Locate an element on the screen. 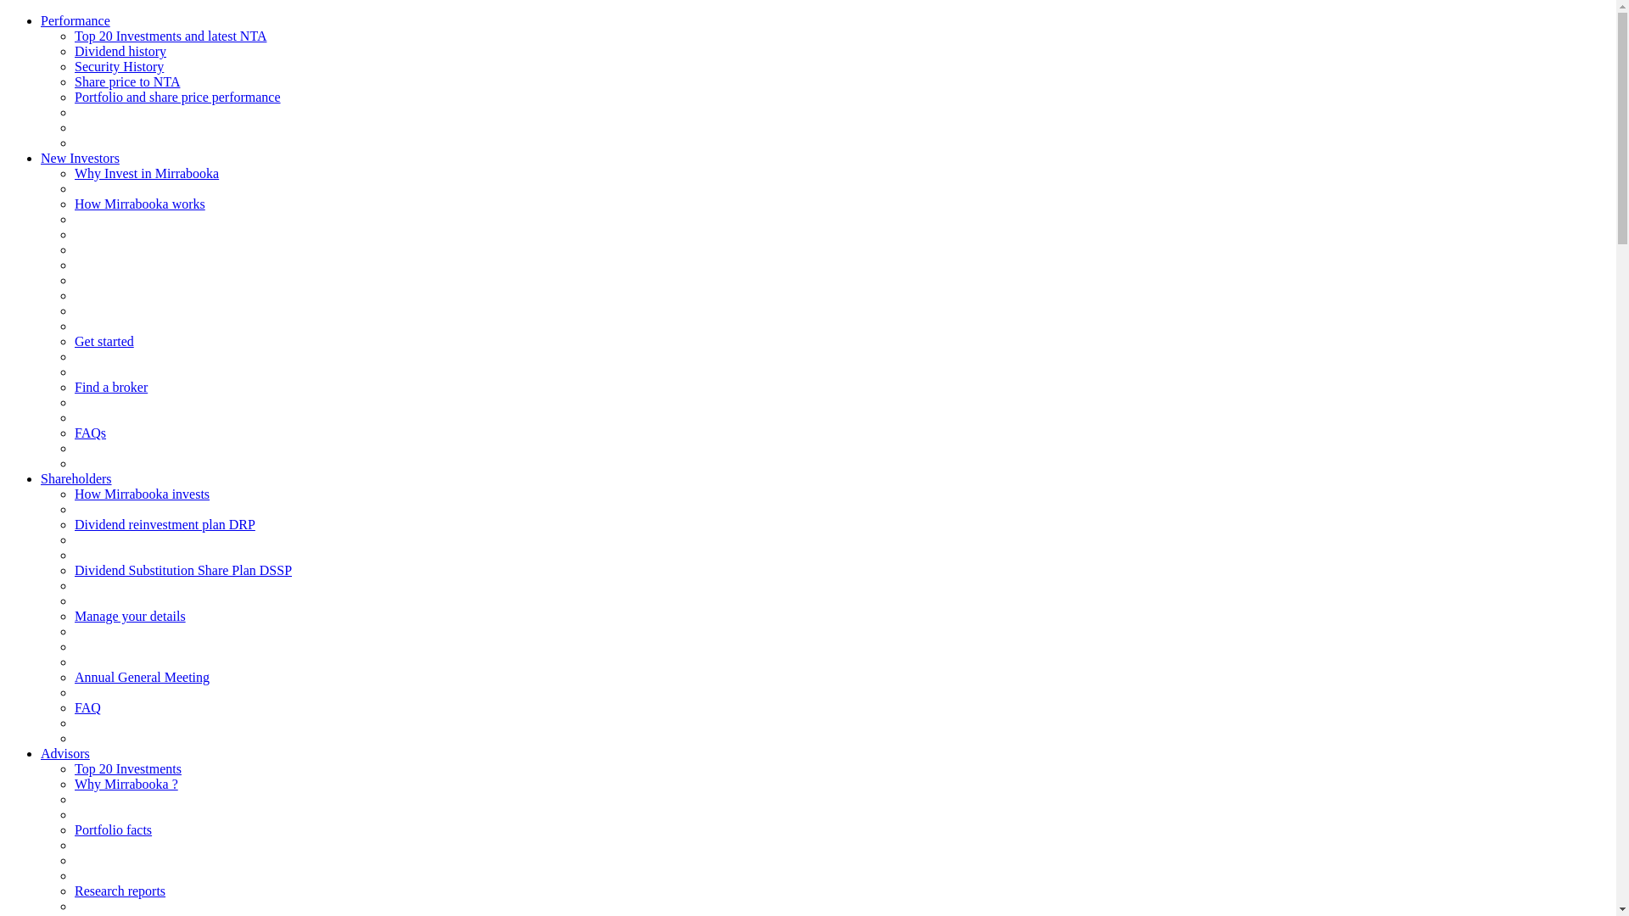 The image size is (1629, 916). Research reports is located at coordinates (120, 891).